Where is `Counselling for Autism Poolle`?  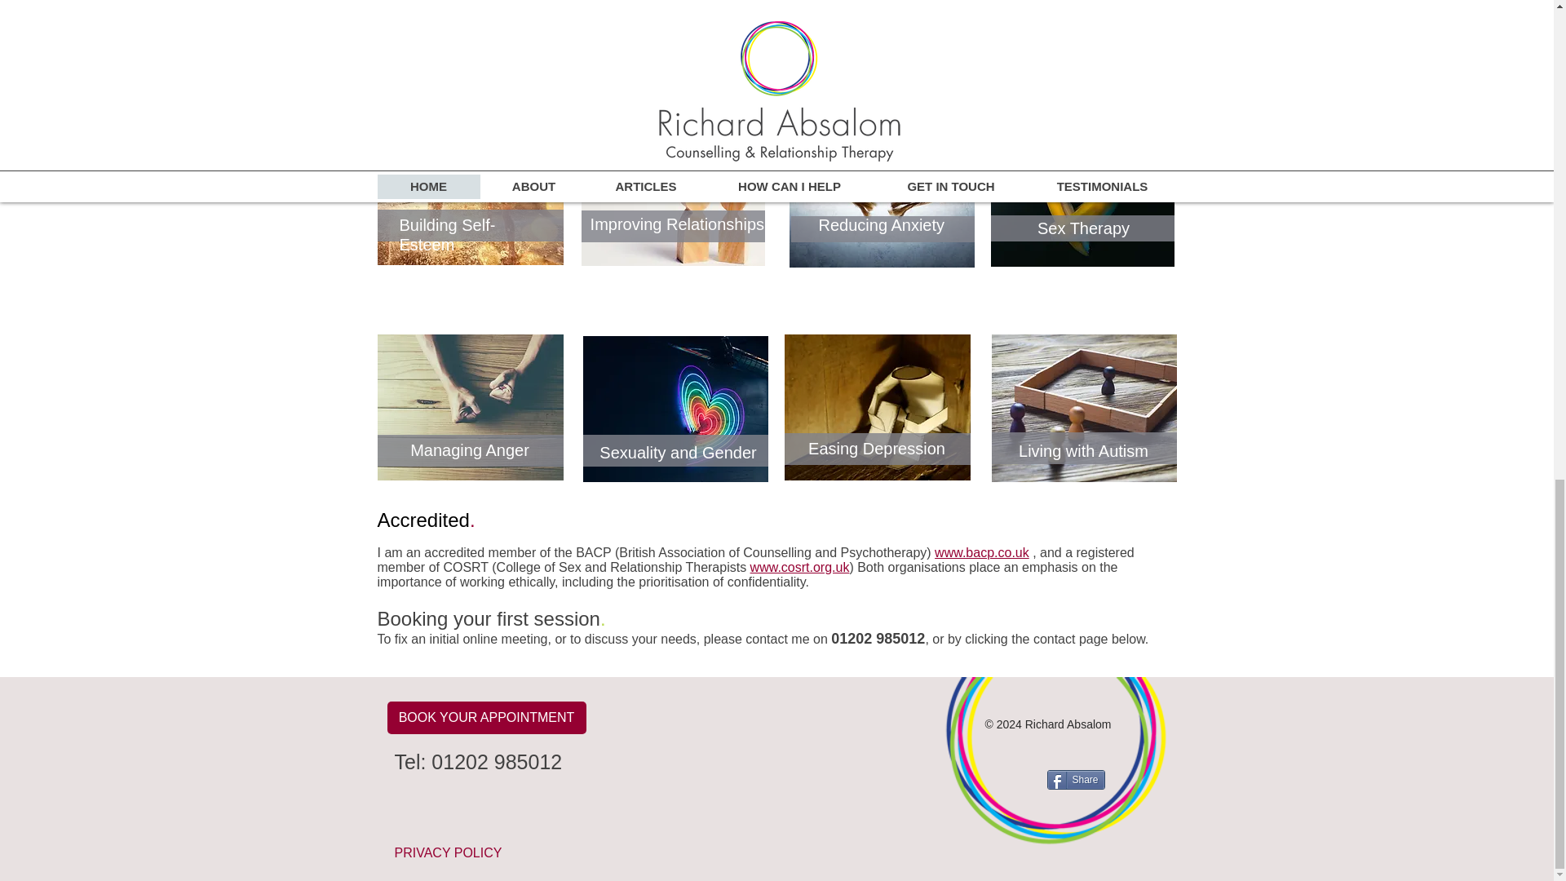
Counselling for Autism Poolle is located at coordinates (1084, 408).